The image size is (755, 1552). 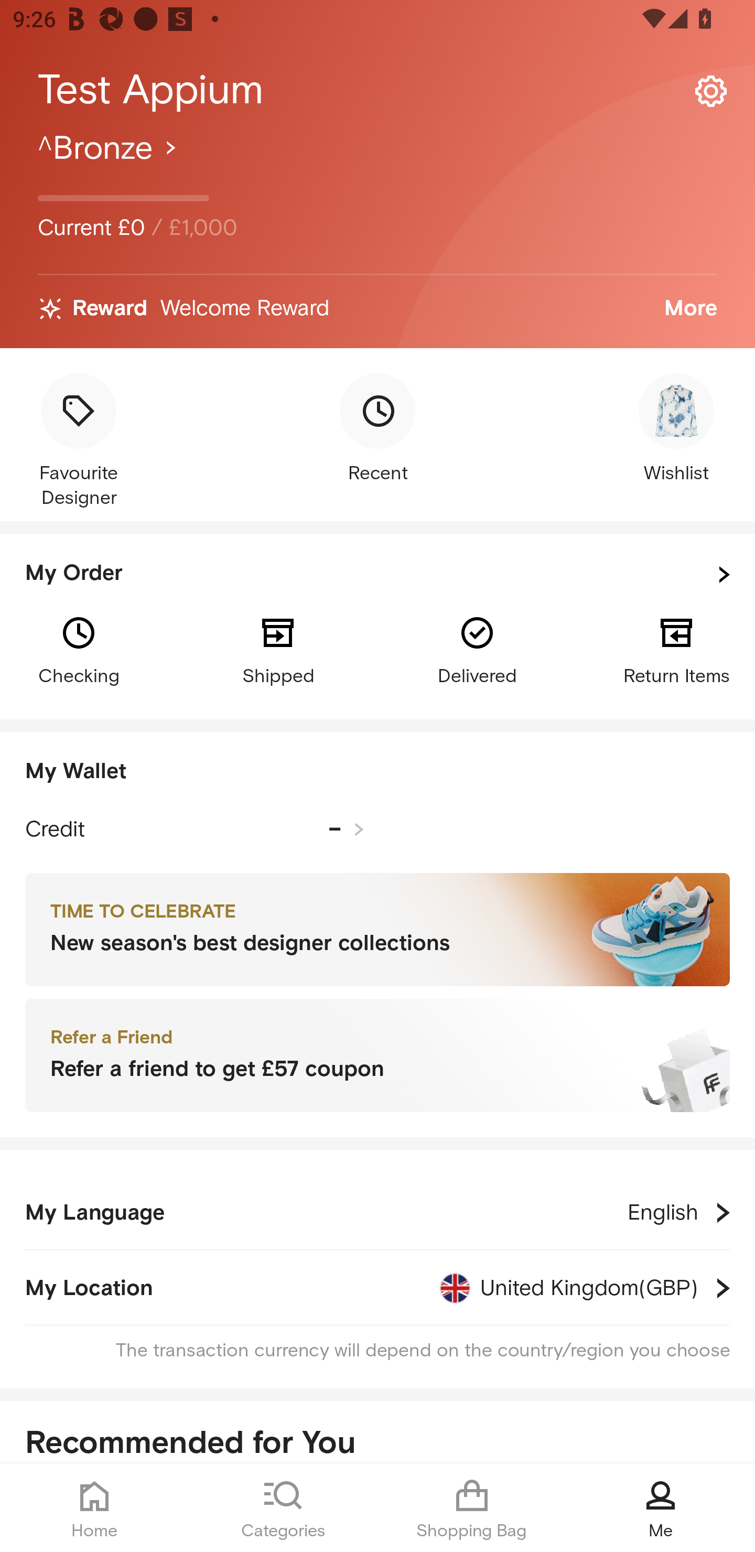 What do you see at coordinates (477, 649) in the screenshot?
I see `Delivered` at bounding box center [477, 649].